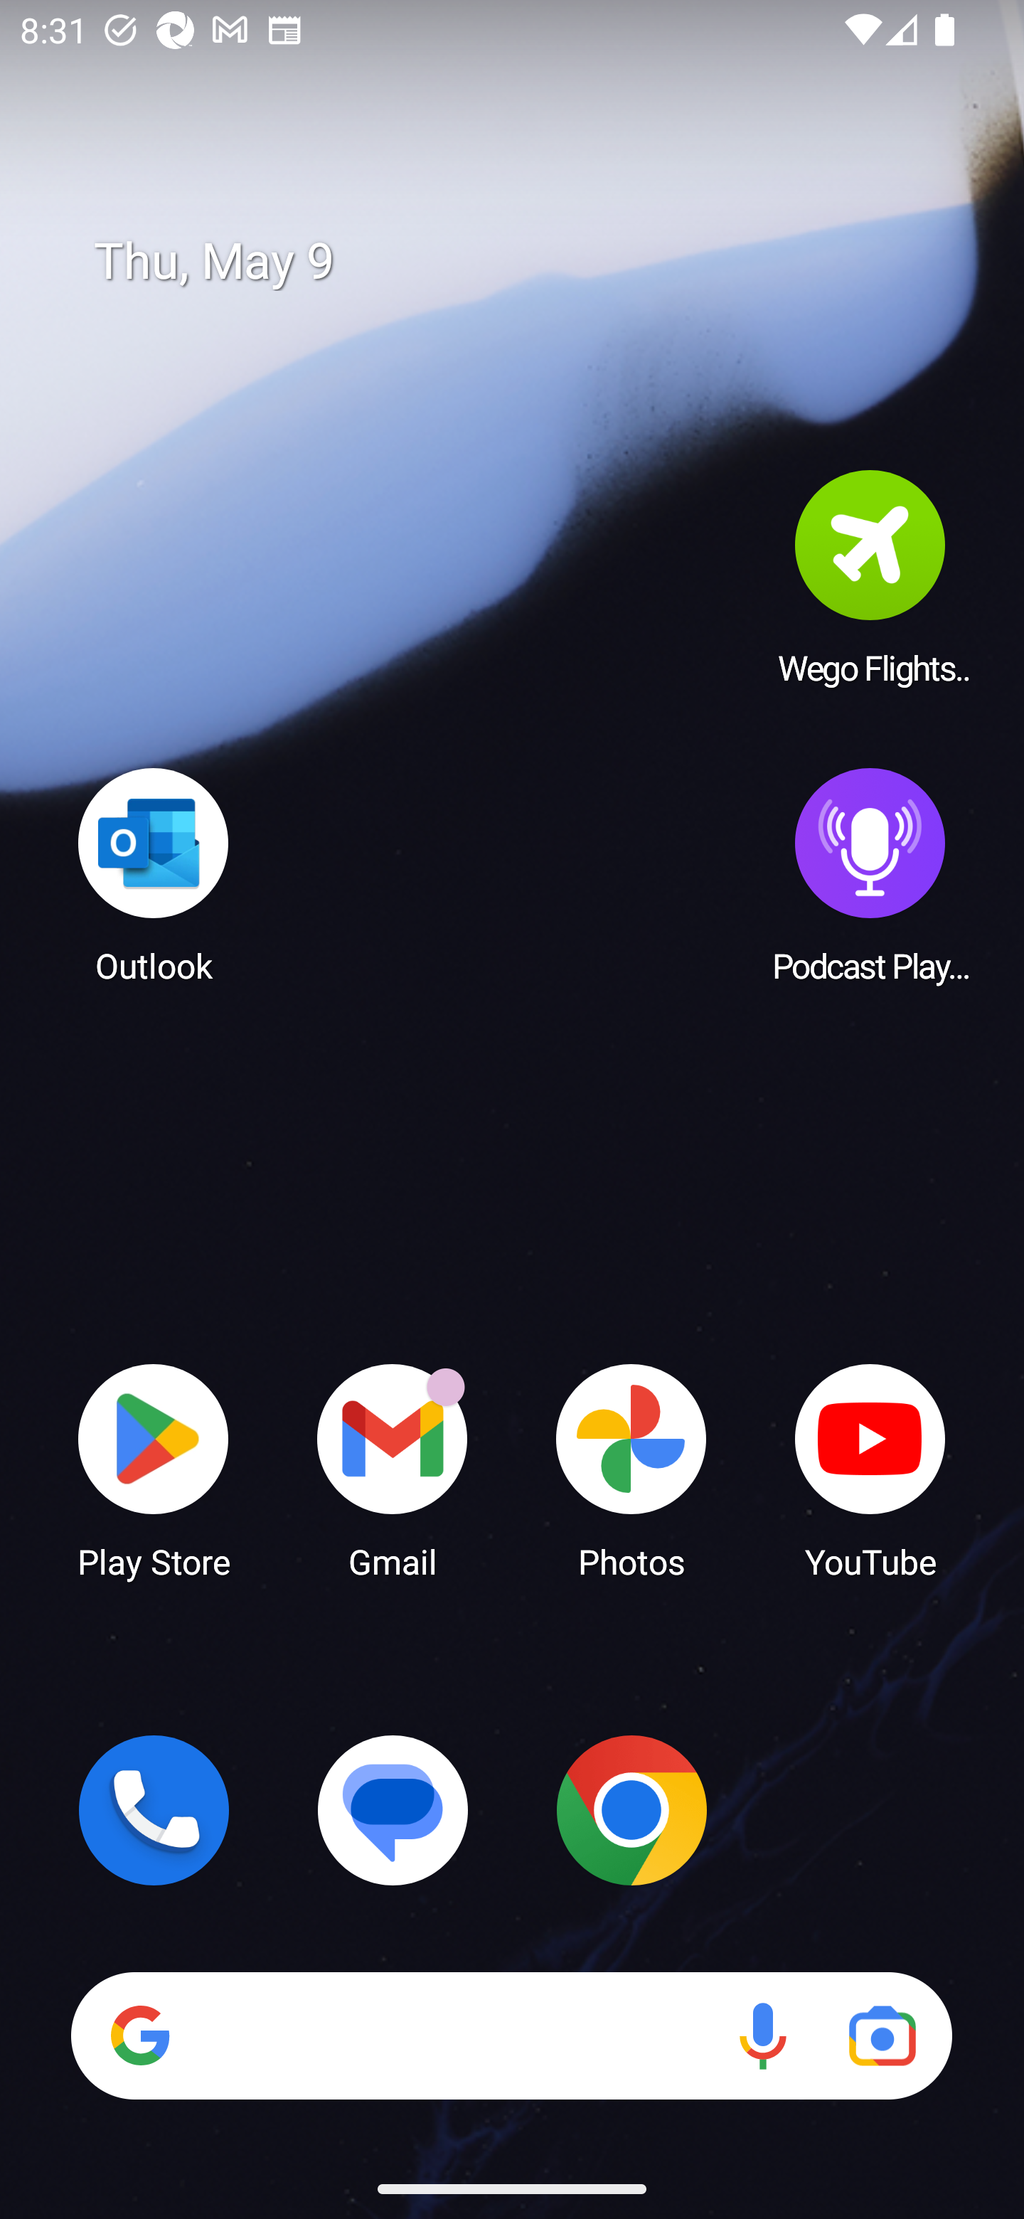  Describe the element at coordinates (511, 2036) in the screenshot. I see `Search Voice search Google Lens` at that location.